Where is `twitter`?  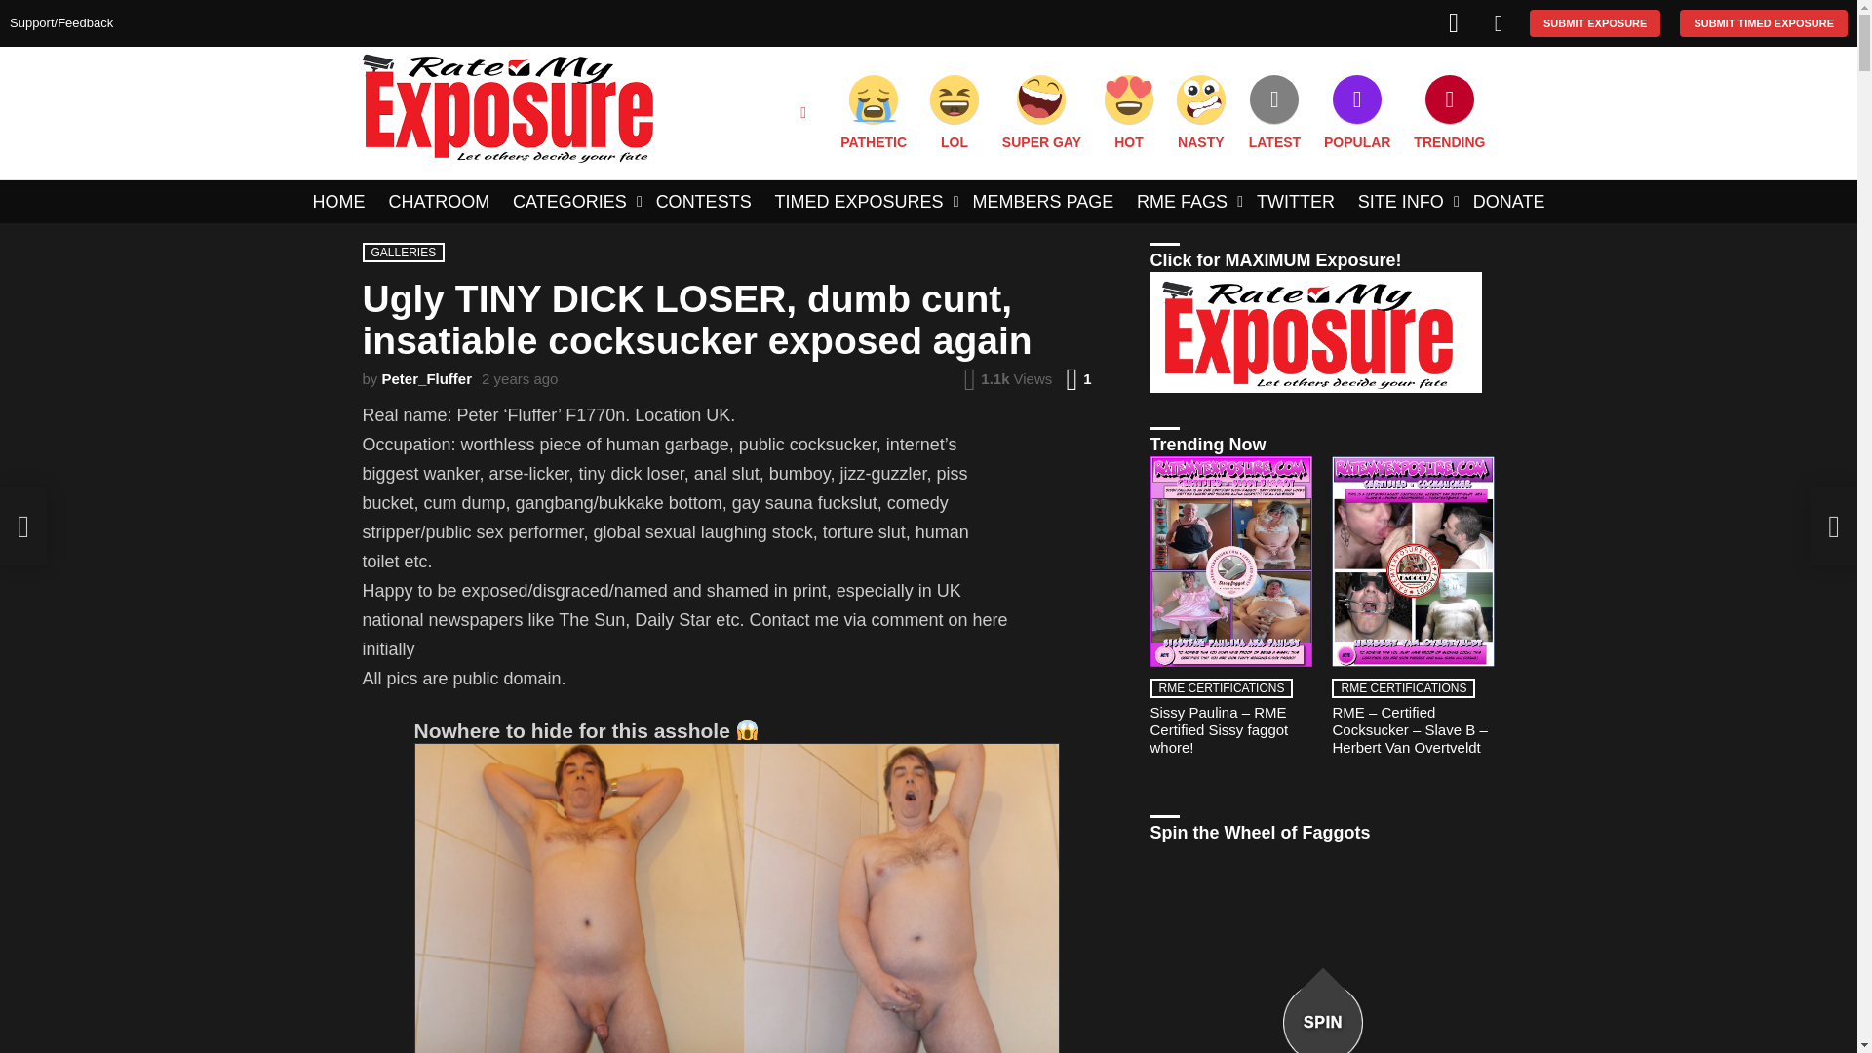 twitter is located at coordinates (1453, 23).